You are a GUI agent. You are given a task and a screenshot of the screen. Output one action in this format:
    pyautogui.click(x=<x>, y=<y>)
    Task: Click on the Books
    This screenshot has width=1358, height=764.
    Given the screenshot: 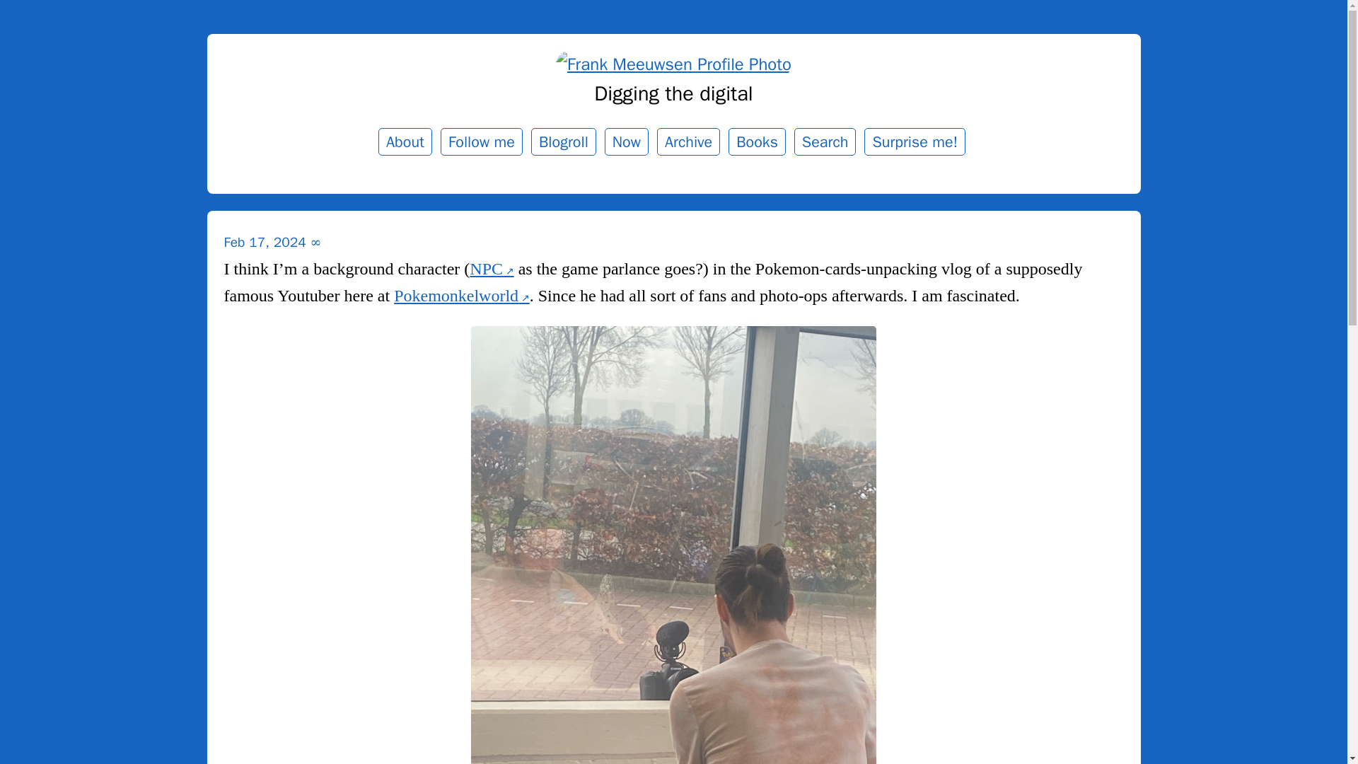 What is the action you would take?
    pyautogui.click(x=757, y=141)
    